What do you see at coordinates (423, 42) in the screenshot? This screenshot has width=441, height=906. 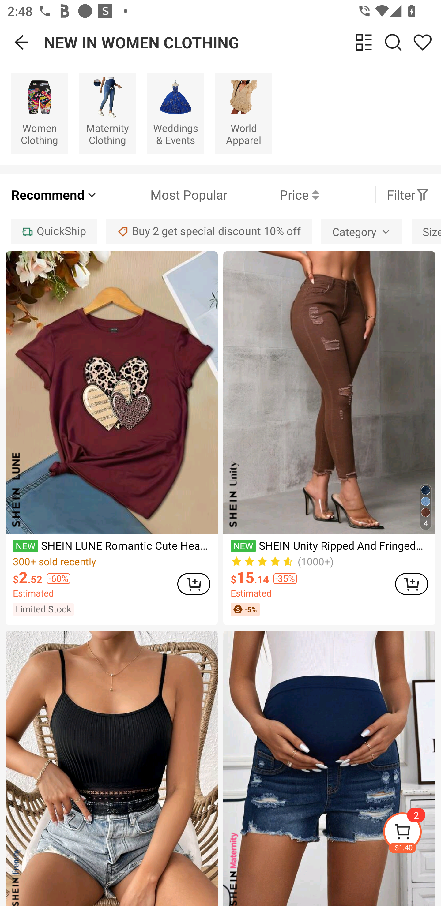 I see `Share` at bounding box center [423, 42].